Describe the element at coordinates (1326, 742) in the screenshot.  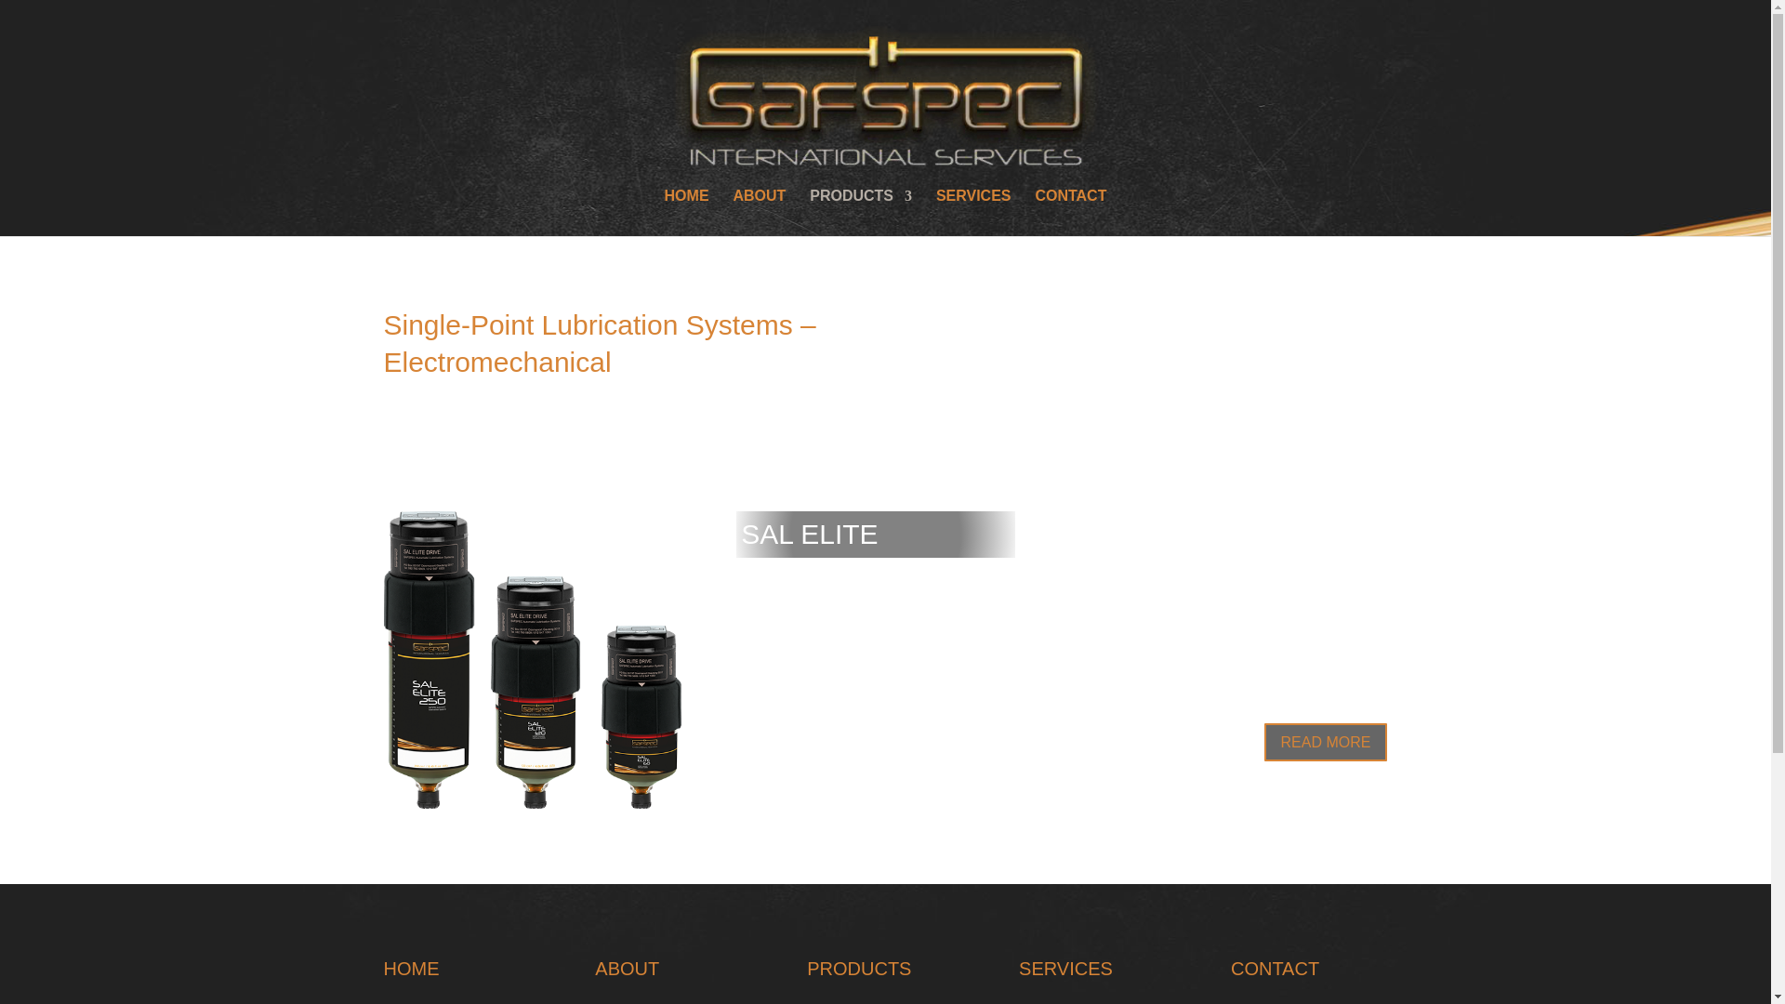
I see `READ MORE` at that location.